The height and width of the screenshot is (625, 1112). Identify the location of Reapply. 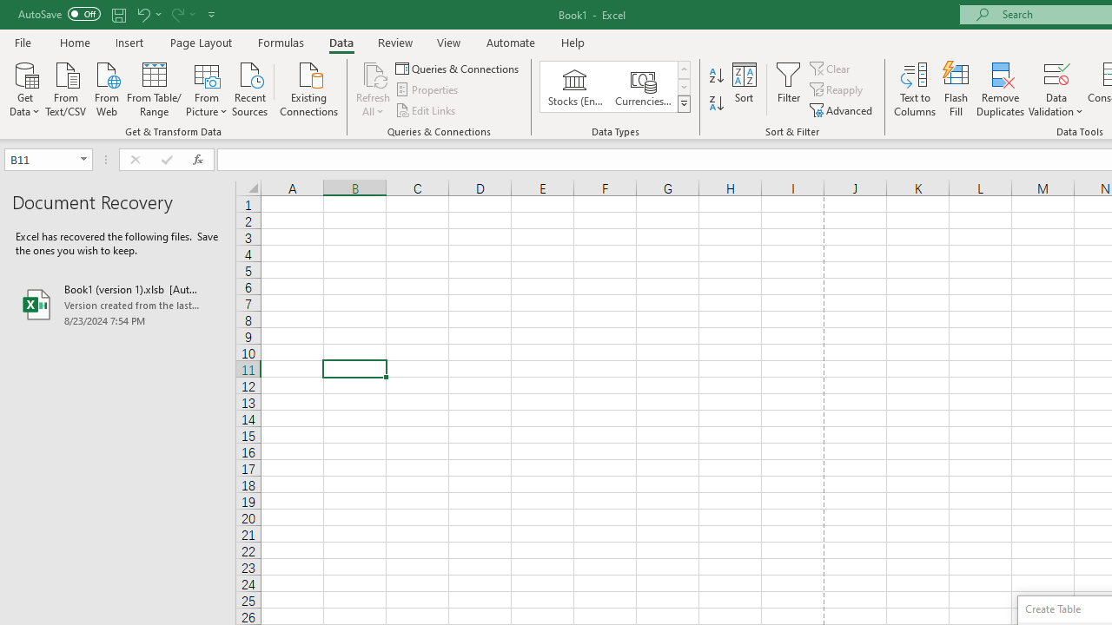
(837, 90).